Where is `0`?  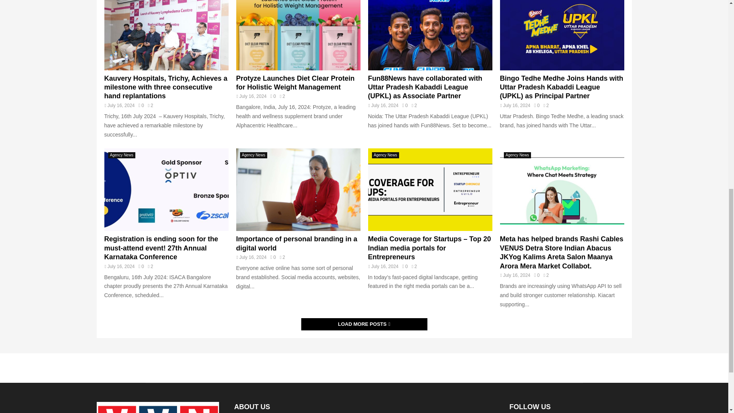 0 is located at coordinates (273, 96).